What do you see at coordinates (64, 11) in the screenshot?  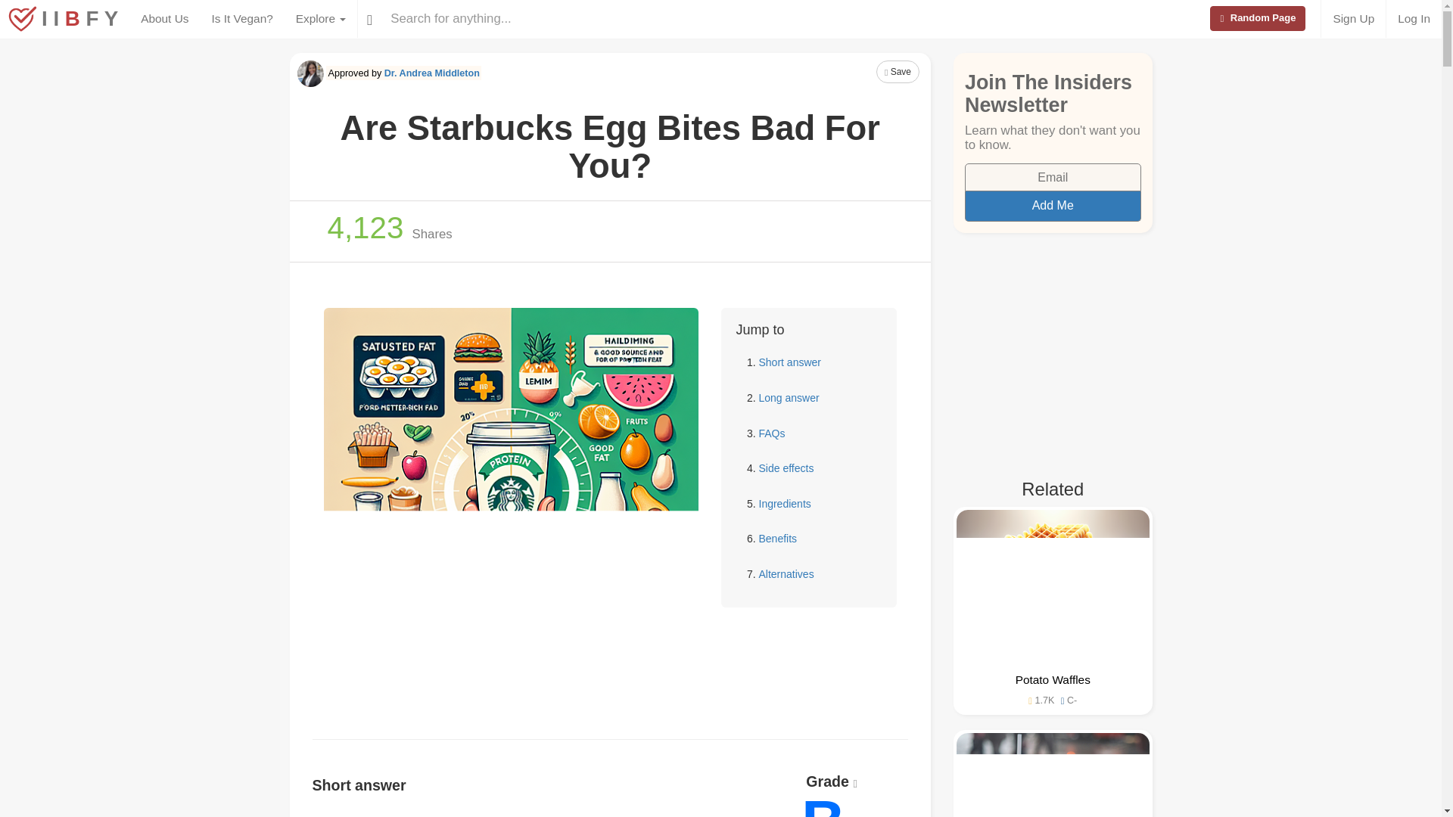 I see `I I B F Y` at bounding box center [64, 11].